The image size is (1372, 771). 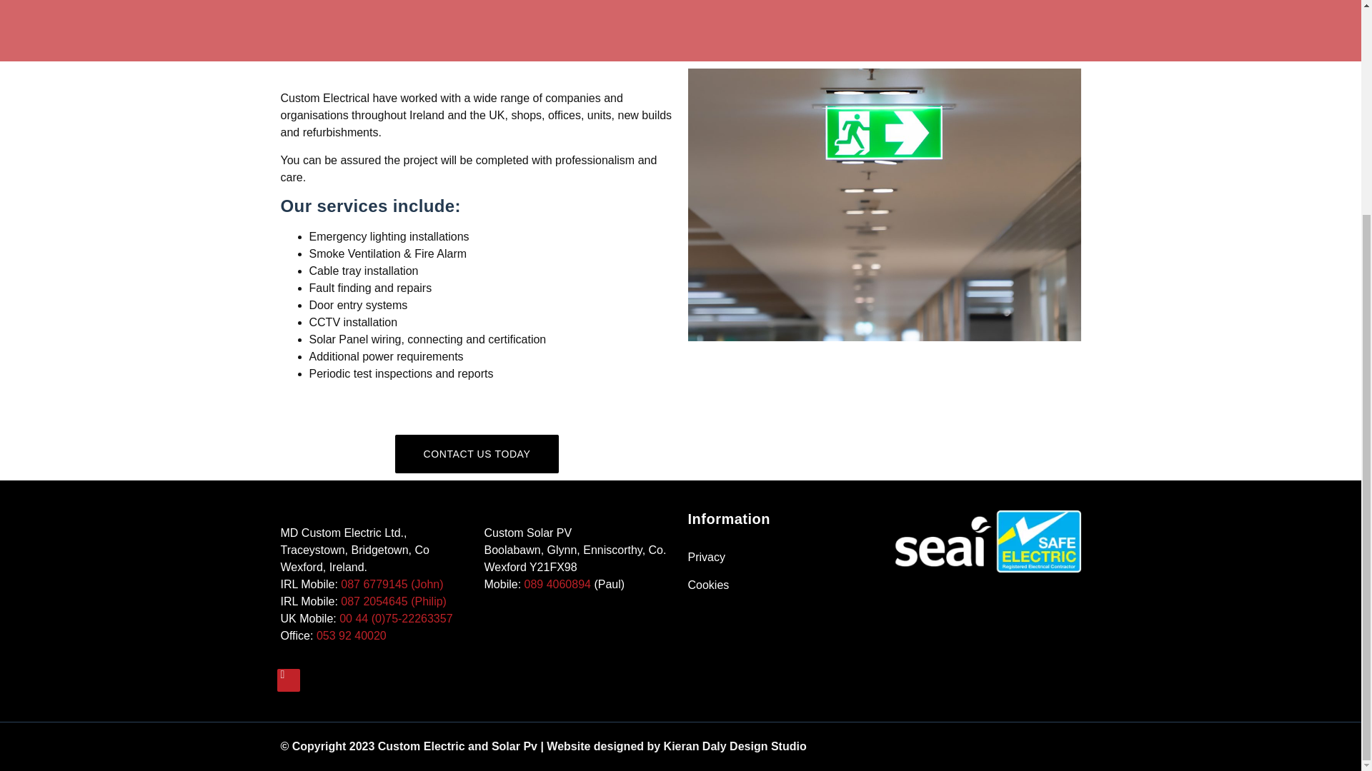 I want to click on Privacy, so click(x=782, y=557).